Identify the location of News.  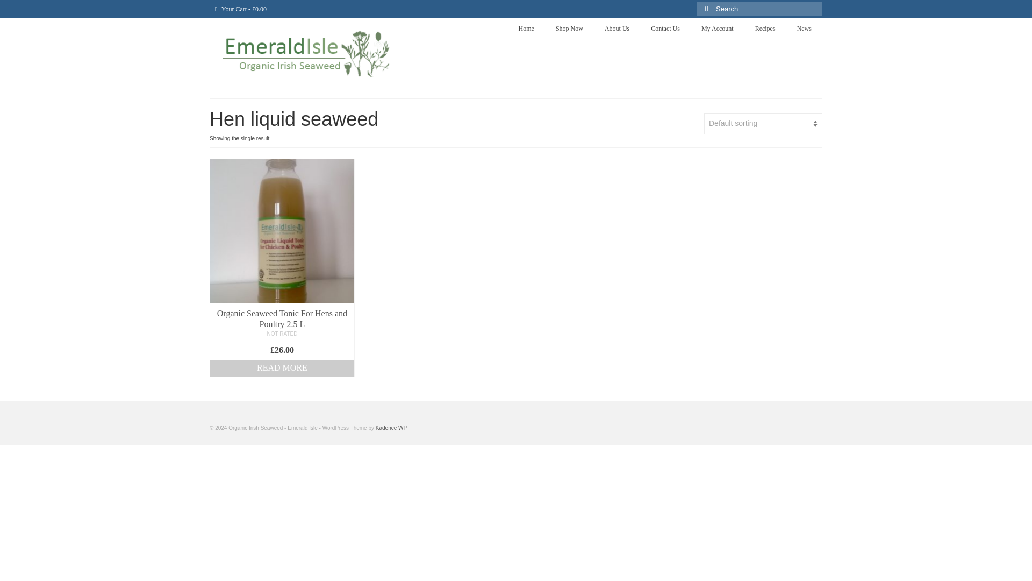
(804, 28).